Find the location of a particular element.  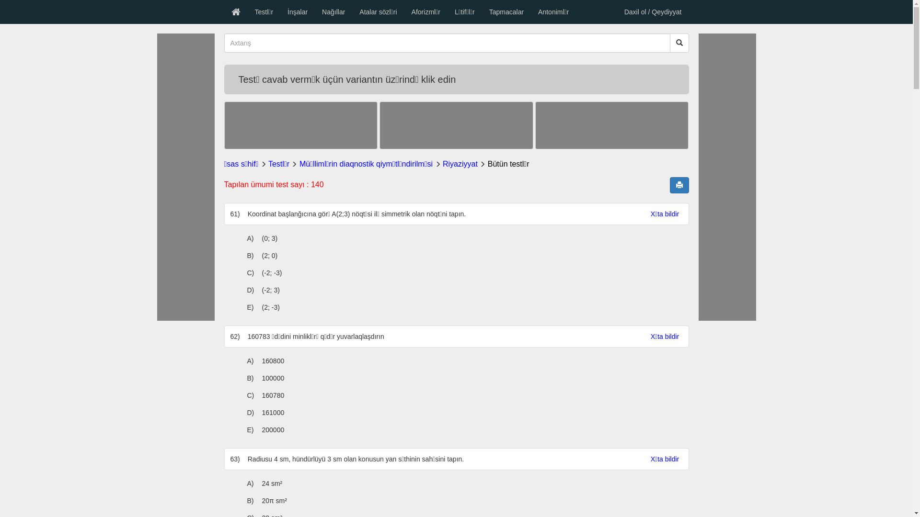

Tapmacalar is located at coordinates (506, 12).